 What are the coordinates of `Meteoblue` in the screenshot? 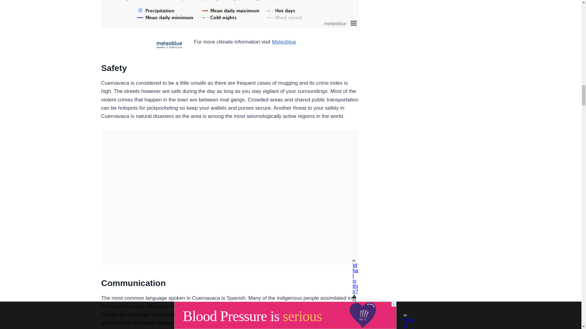 It's located at (284, 42).